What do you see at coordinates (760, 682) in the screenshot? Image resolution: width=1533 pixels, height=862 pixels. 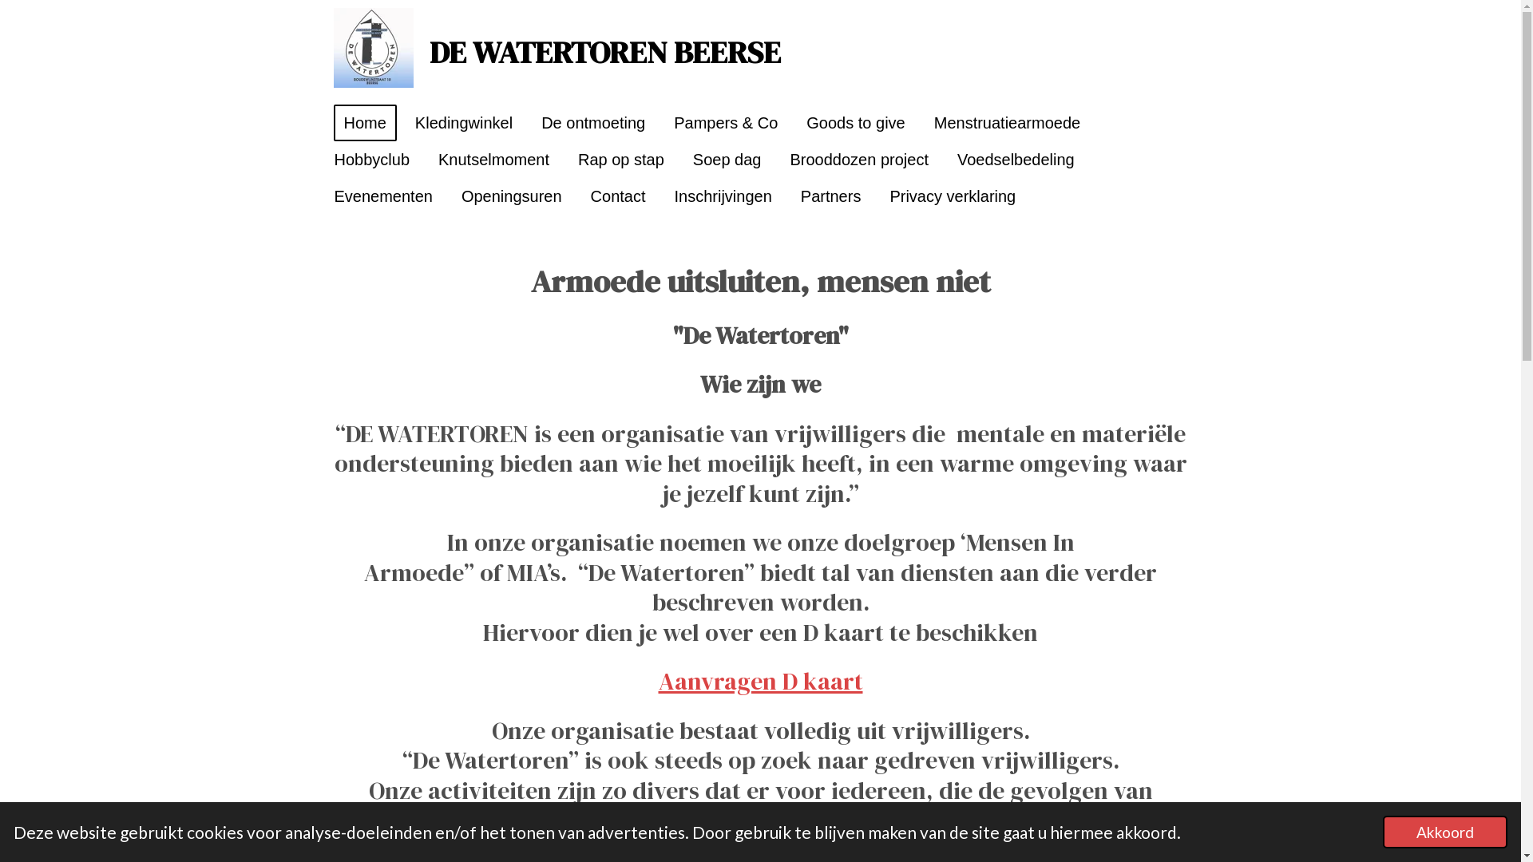 I see `Aanvragen D kaart` at bounding box center [760, 682].